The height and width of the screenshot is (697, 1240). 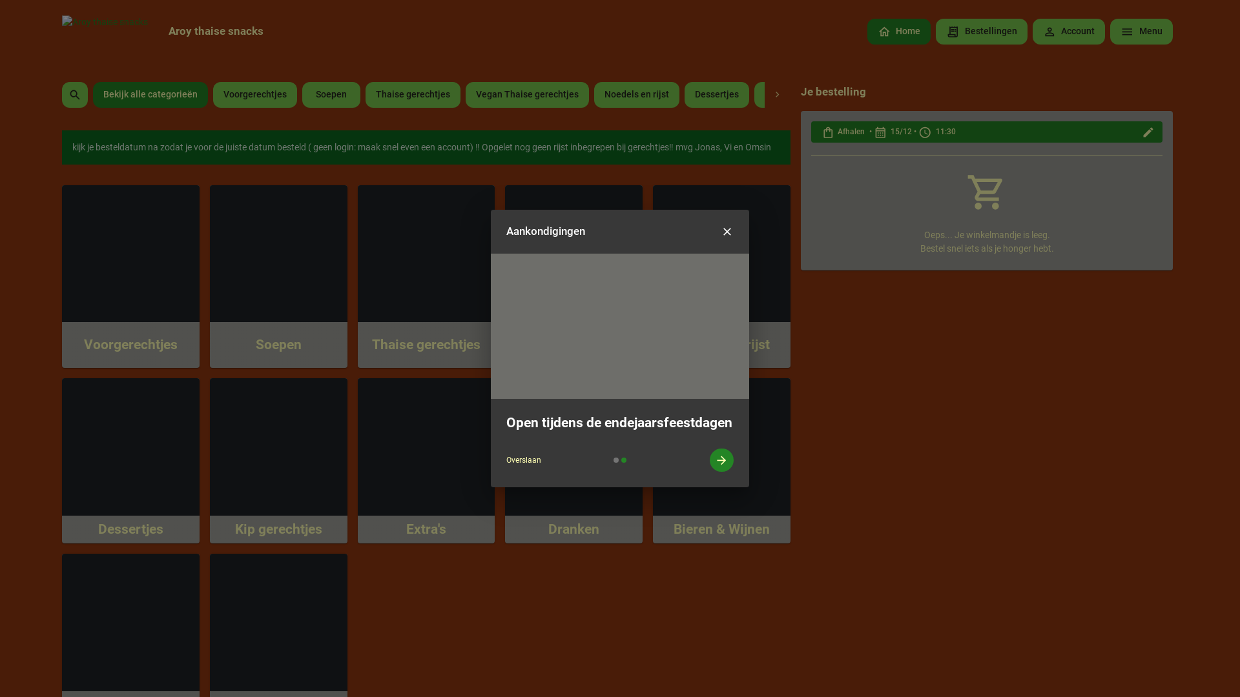 I want to click on Menu, so click(x=1142, y=34).